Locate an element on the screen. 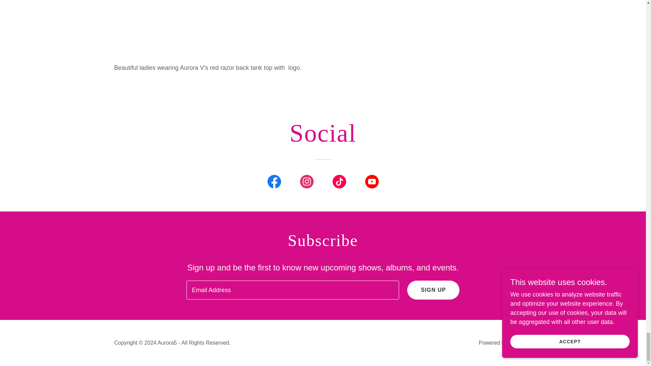 The height and width of the screenshot is (366, 651). SIGN UP is located at coordinates (433, 290).